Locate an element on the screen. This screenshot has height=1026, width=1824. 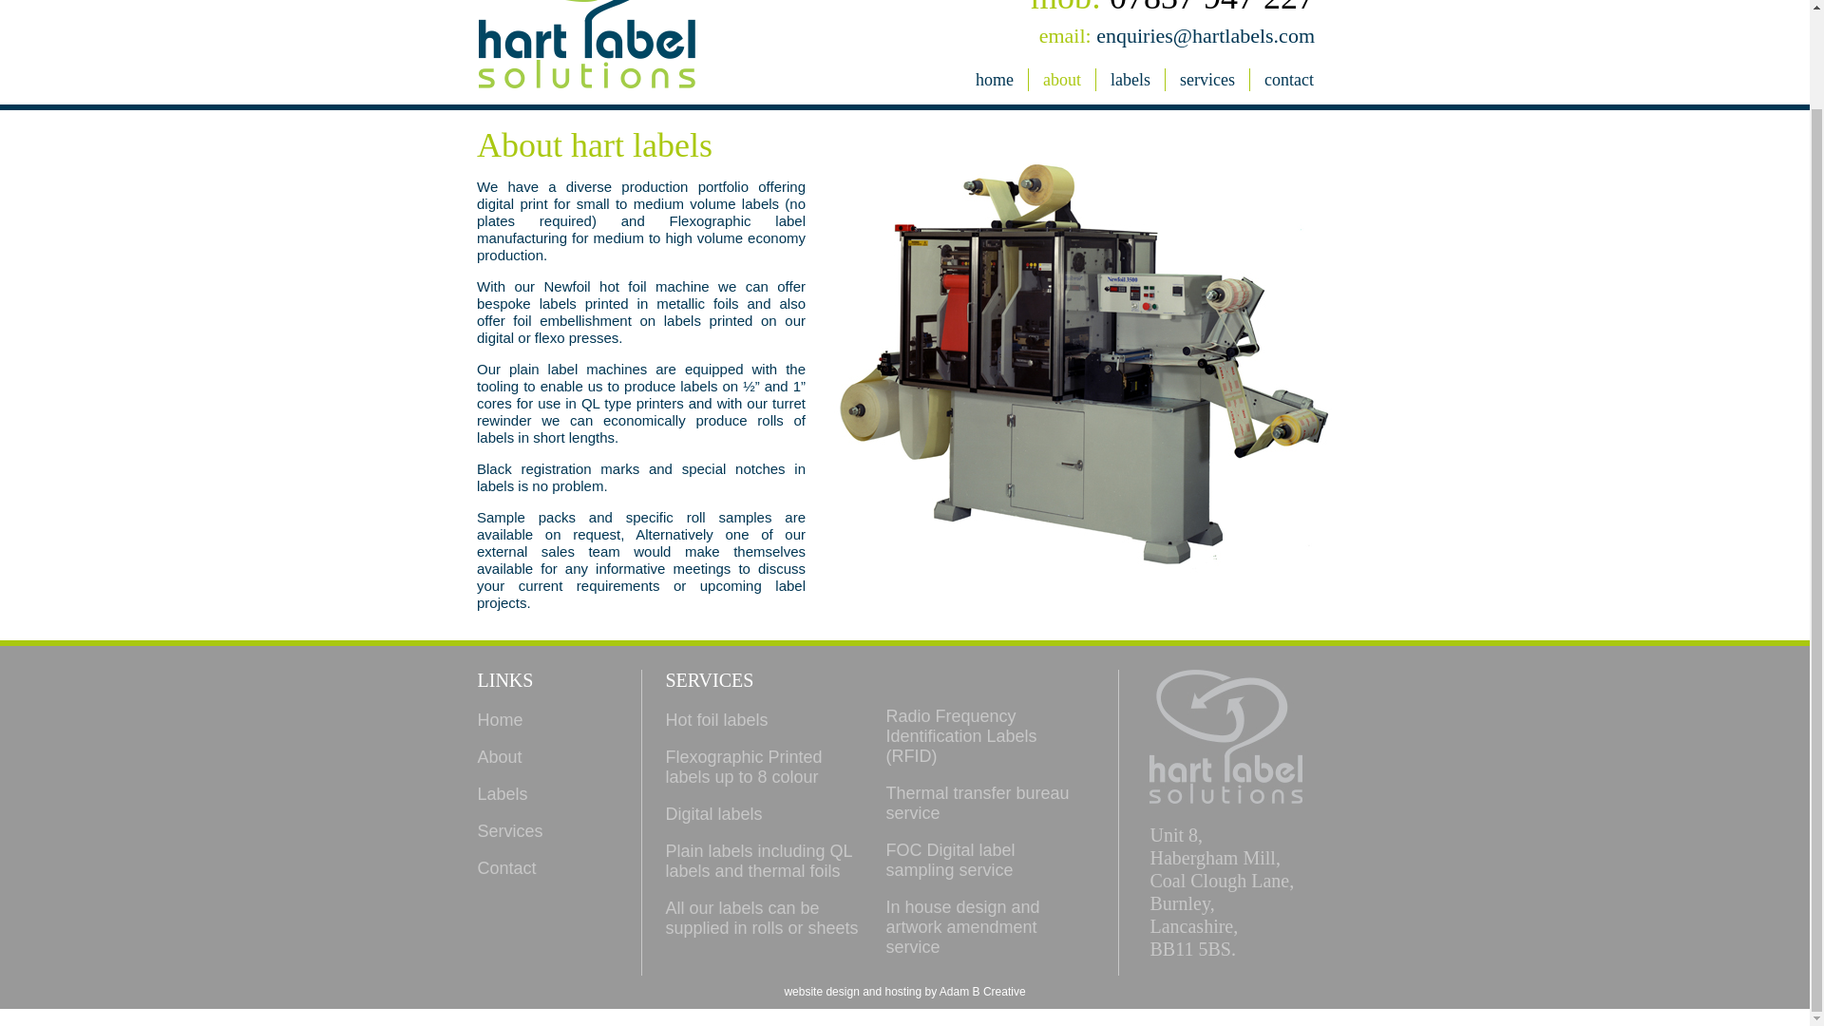
website design and hosting by Adam B Creative is located at coordinates (904, 991).